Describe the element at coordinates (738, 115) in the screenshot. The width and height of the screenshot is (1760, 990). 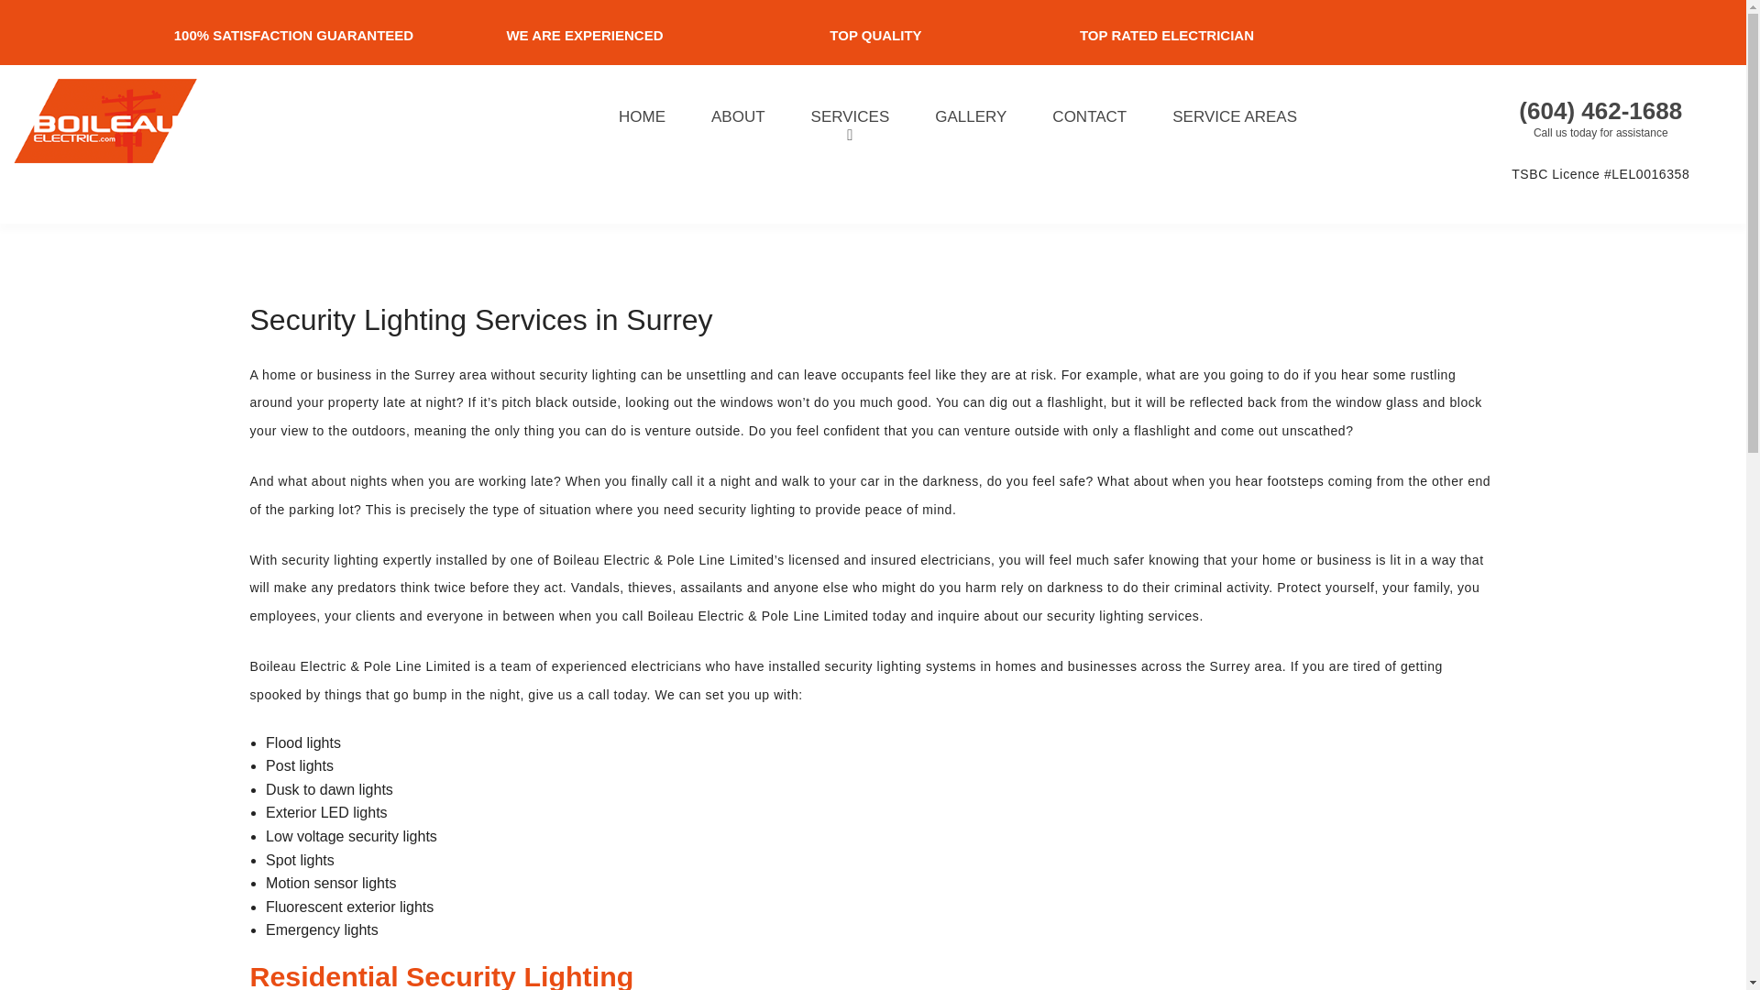
I see `ABOUT` at that location.